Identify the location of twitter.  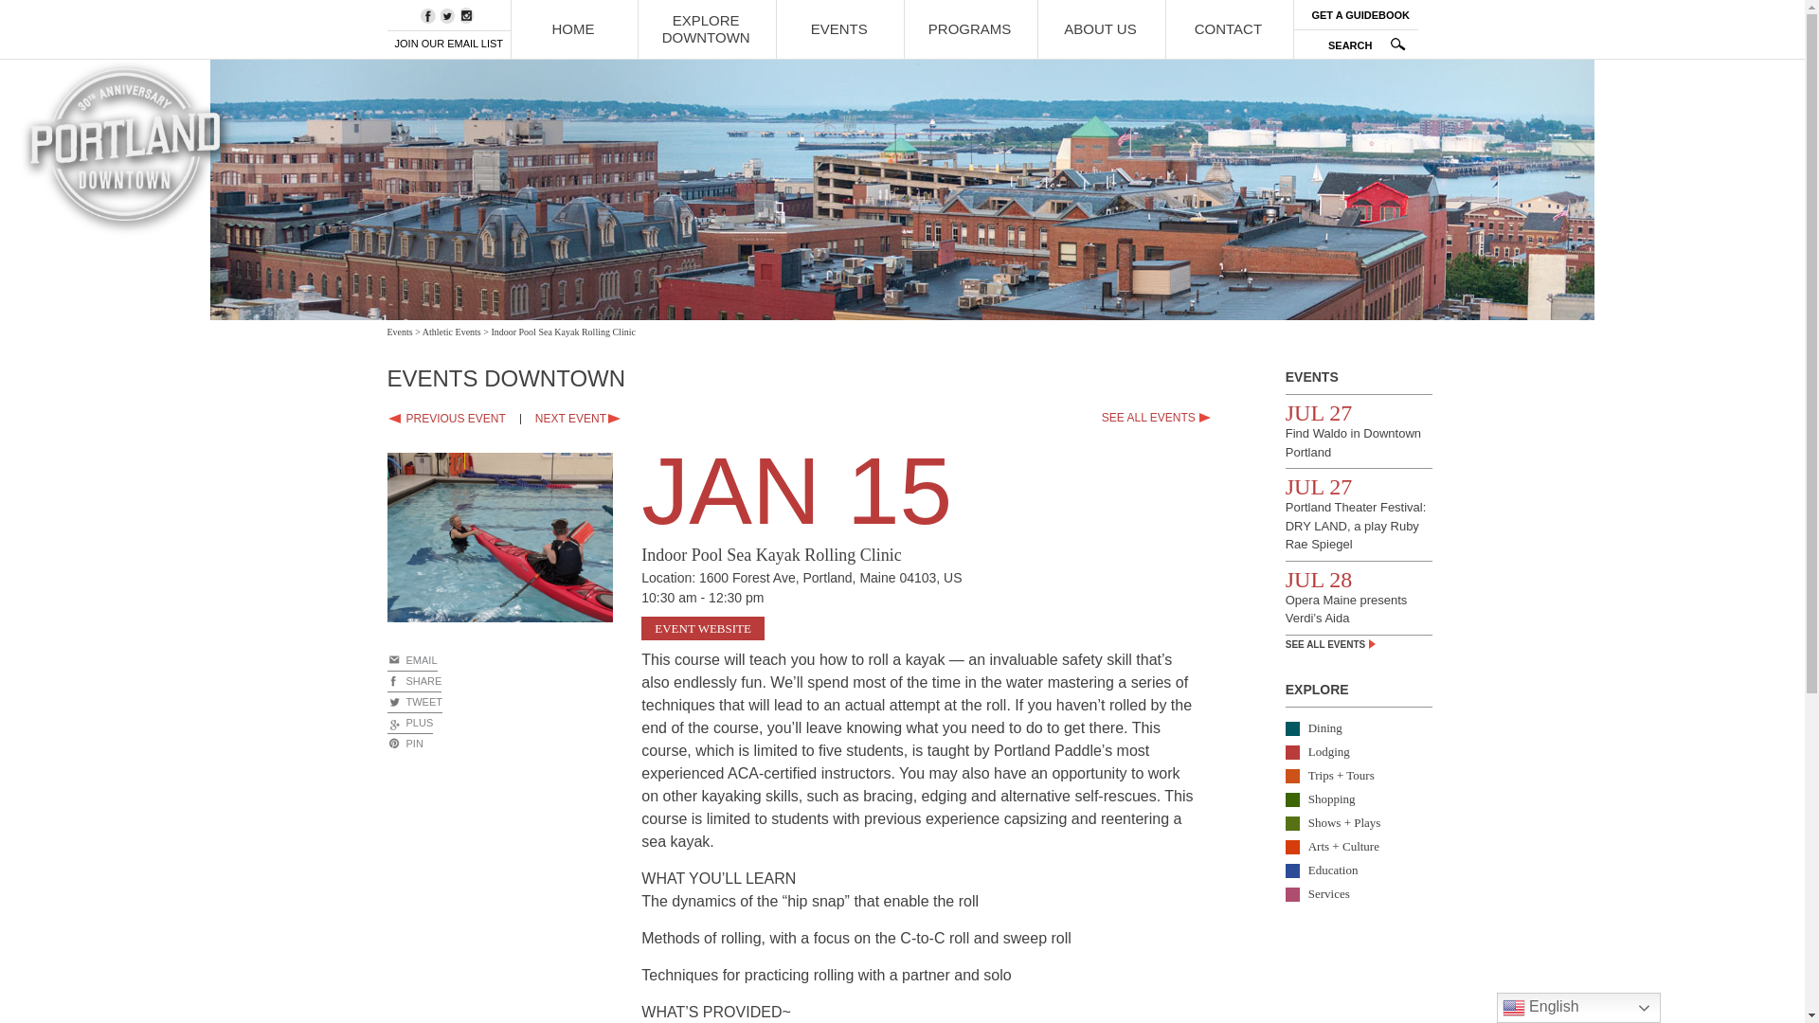
(447, 15).